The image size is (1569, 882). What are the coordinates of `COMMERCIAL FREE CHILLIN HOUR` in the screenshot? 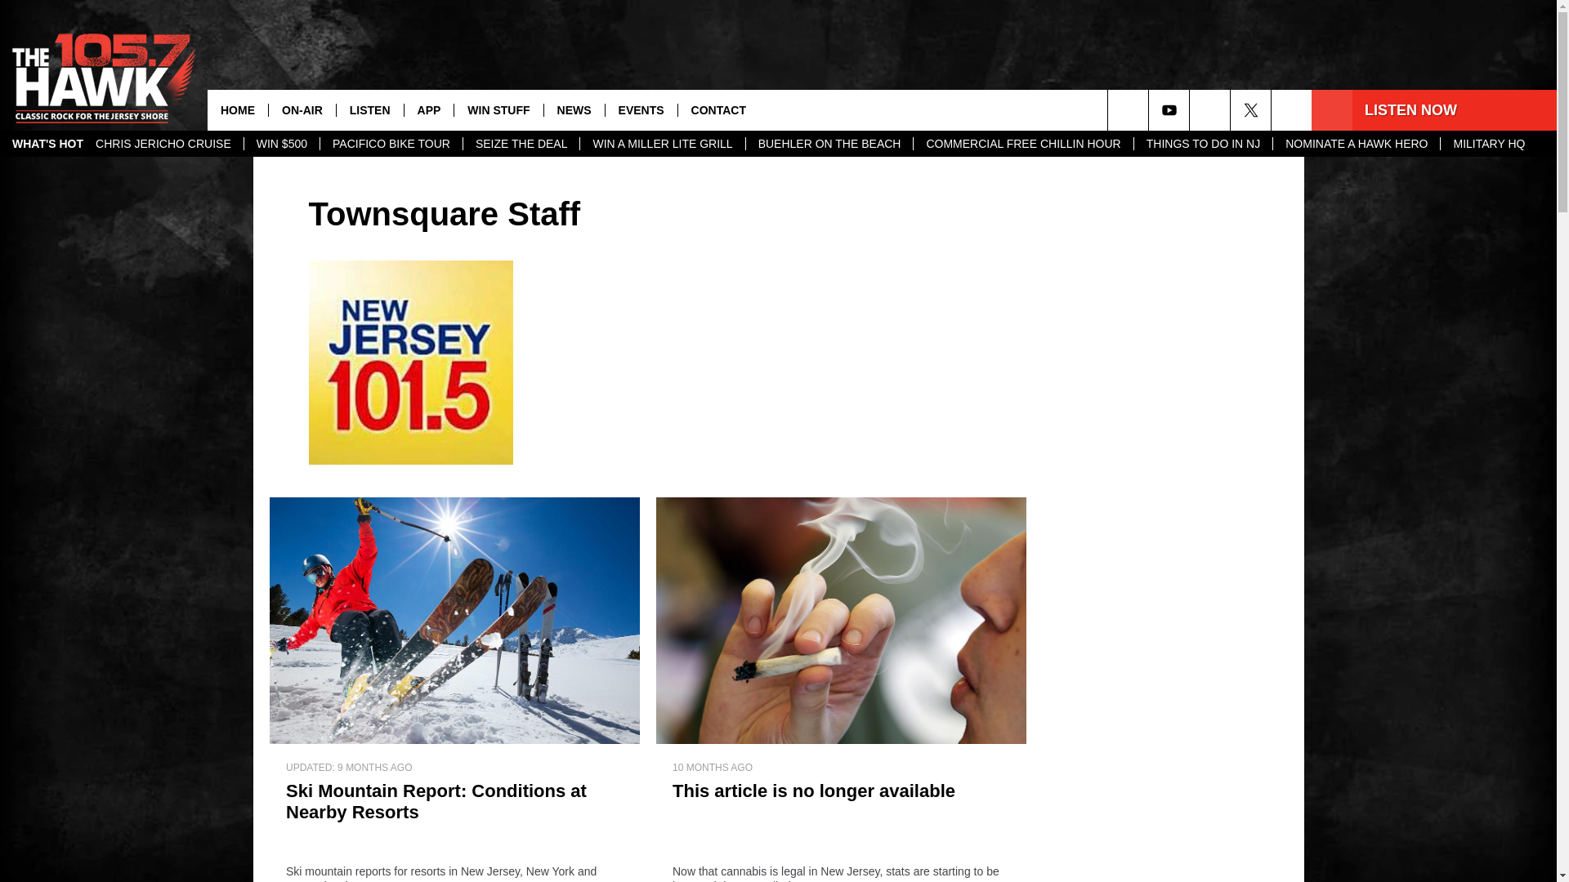 It's located at (1023, 144).